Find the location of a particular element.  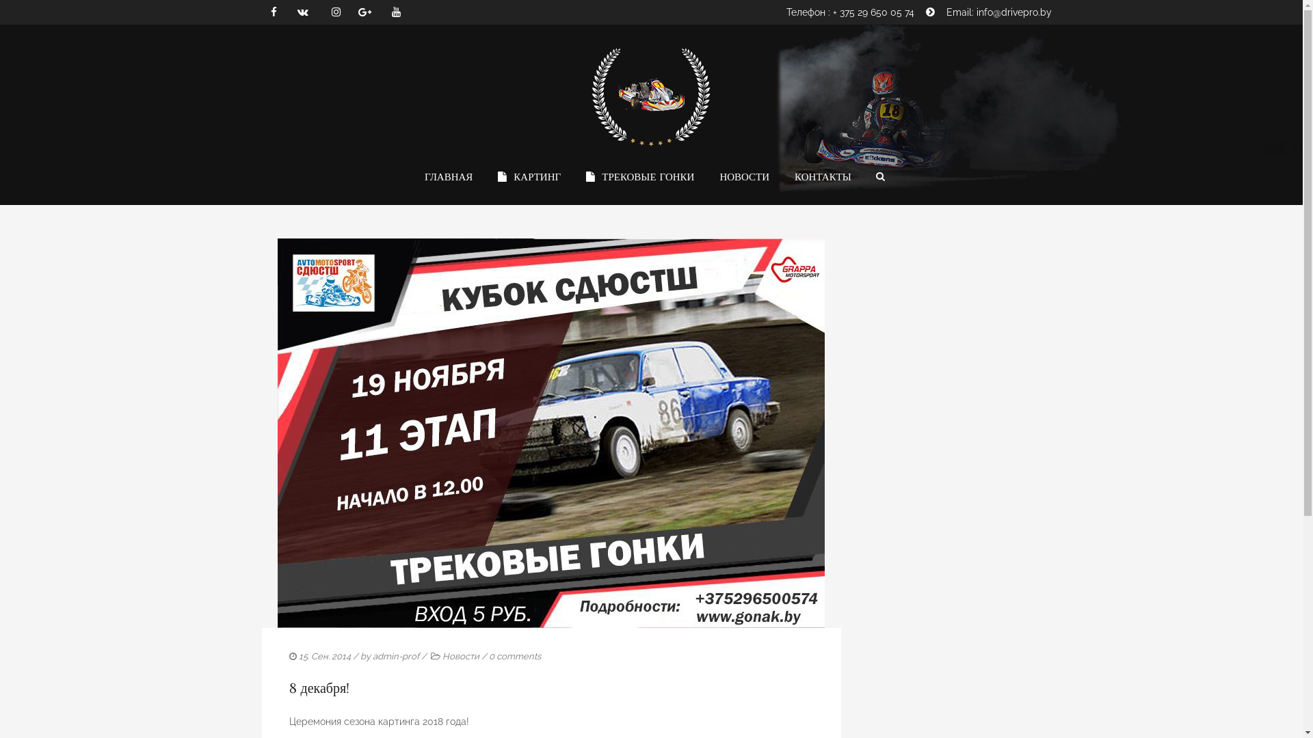

admin-prof is located at coordinates (395, 659).